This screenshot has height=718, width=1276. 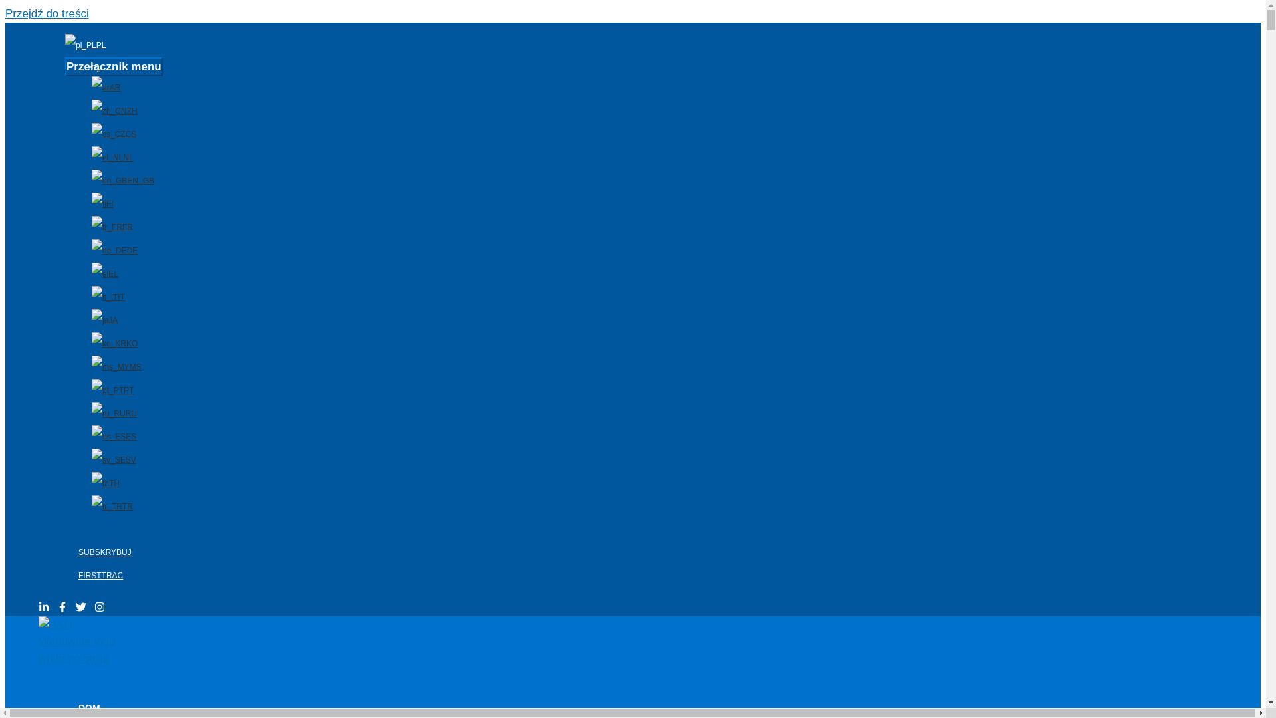 What do you see at coordinates (128, 251) in the screenshot?
I see `DE` at bounding box center [128, 251].